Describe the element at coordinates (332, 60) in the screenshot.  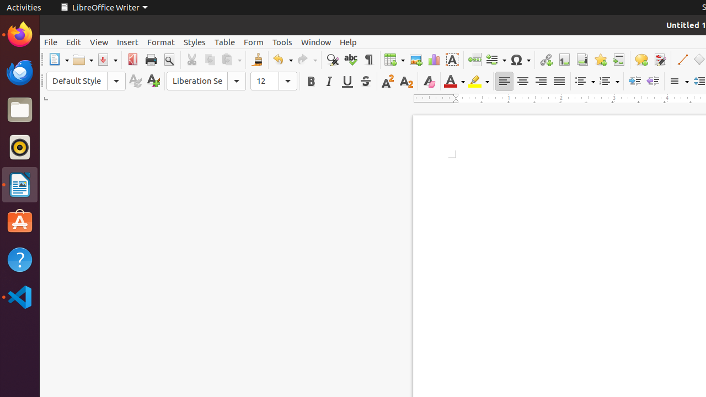
I see `Find & Replace` at that location.